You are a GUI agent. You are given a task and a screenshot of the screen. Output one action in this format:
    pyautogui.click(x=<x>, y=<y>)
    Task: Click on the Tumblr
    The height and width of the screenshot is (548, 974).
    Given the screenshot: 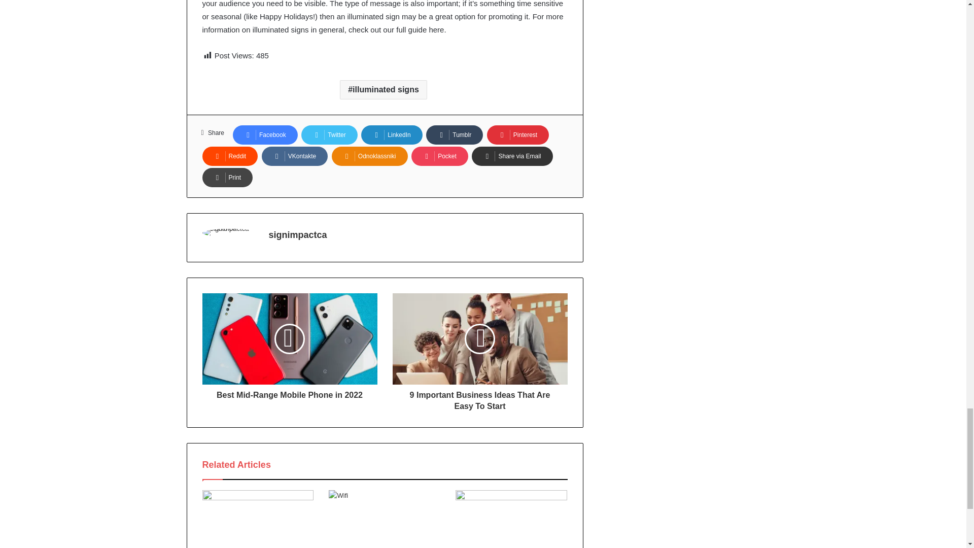 What is the action you would take?
    pyautogui.click(x=455, y=135)
    